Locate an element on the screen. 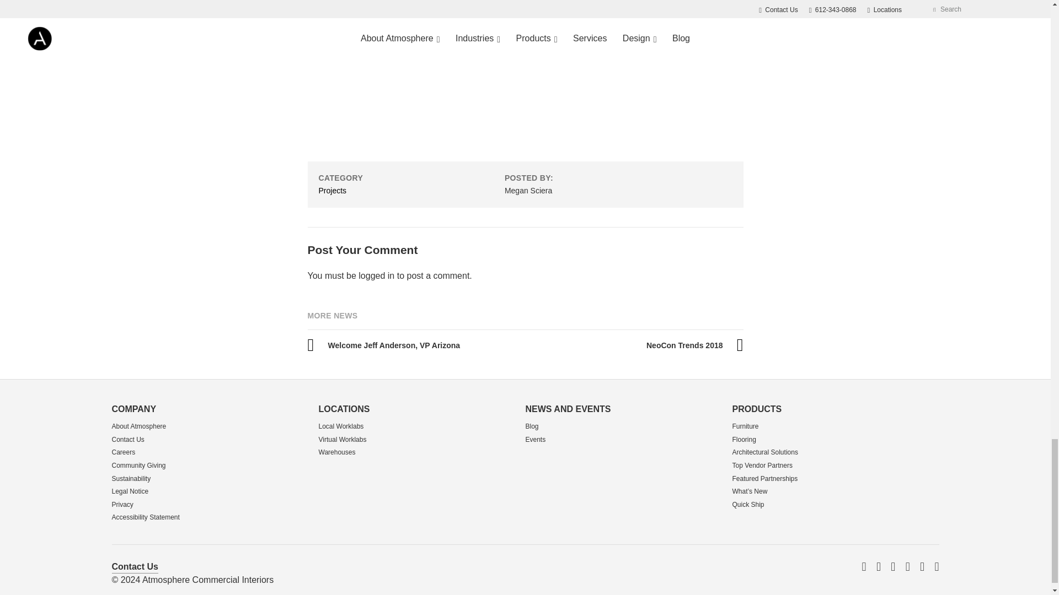 This screenshot has height=595, width=1059. Local Worklabs is located at coordinates (341, 426).